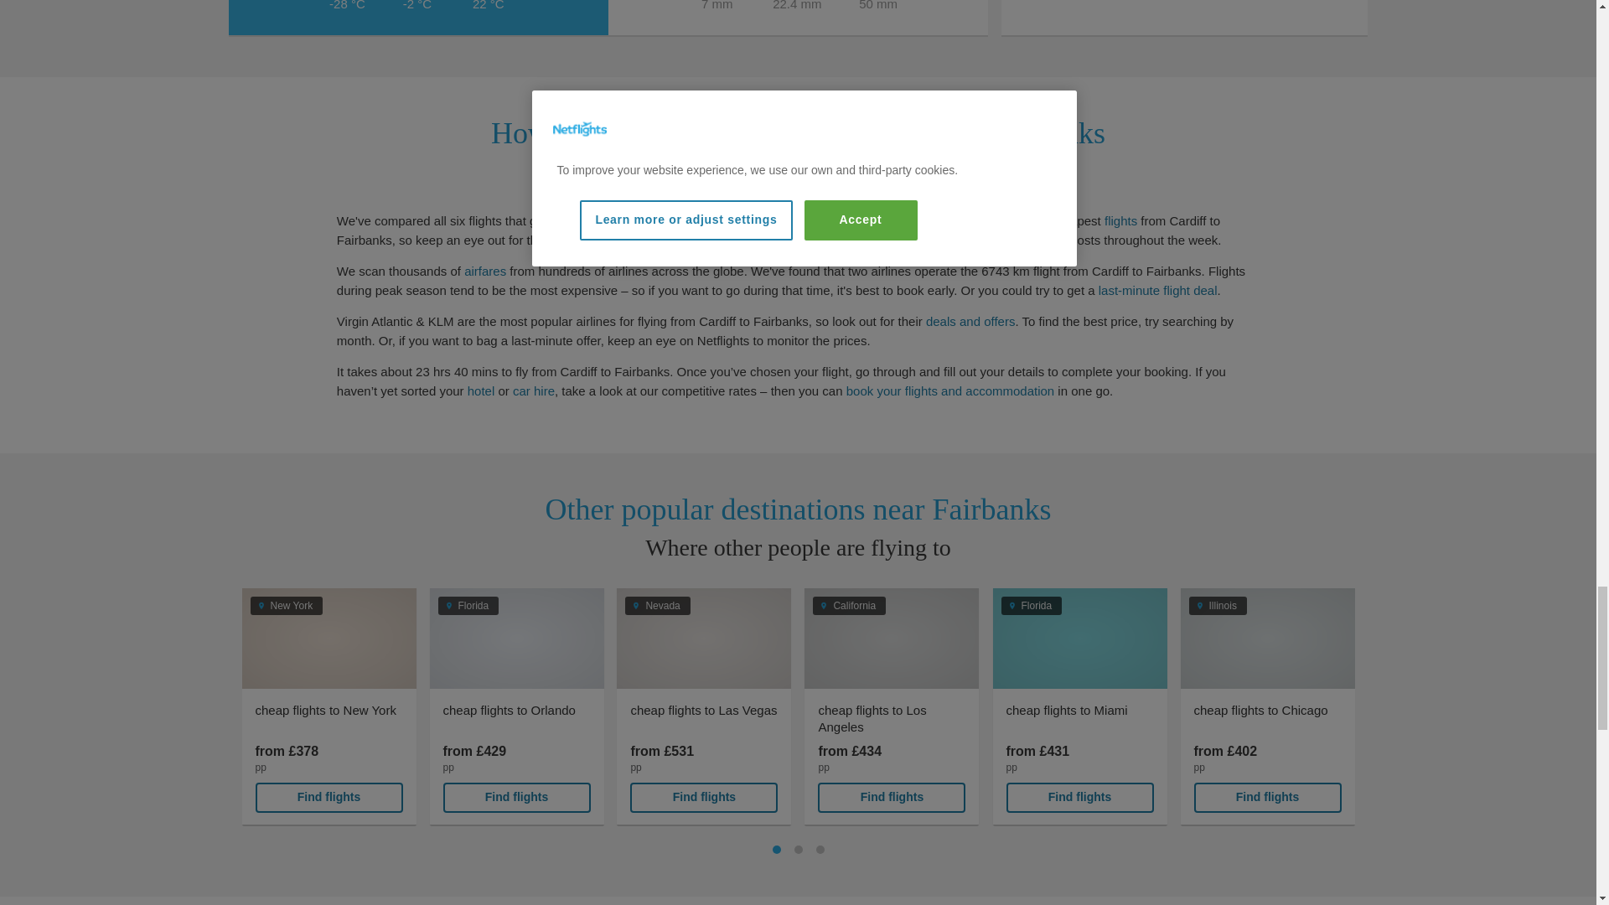  Describe the element at coordinates (481, 390) in the screenshot. I see `search cheap hotels` at that location.